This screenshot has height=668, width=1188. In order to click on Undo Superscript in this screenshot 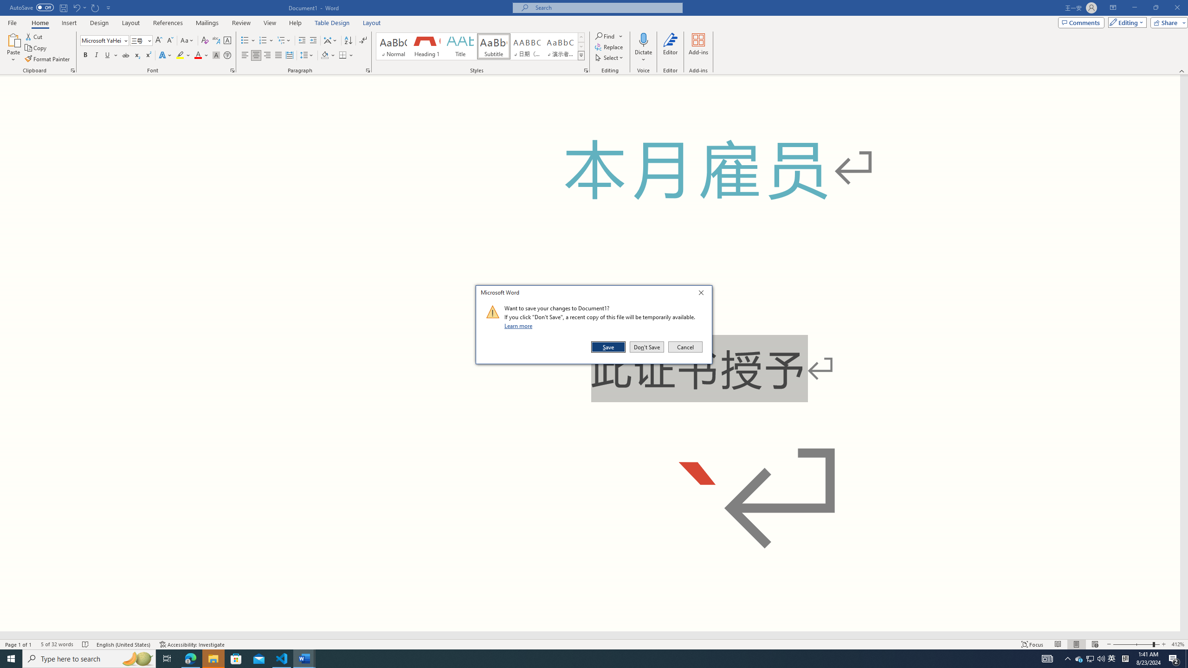, I will do `click(79, 7)`.